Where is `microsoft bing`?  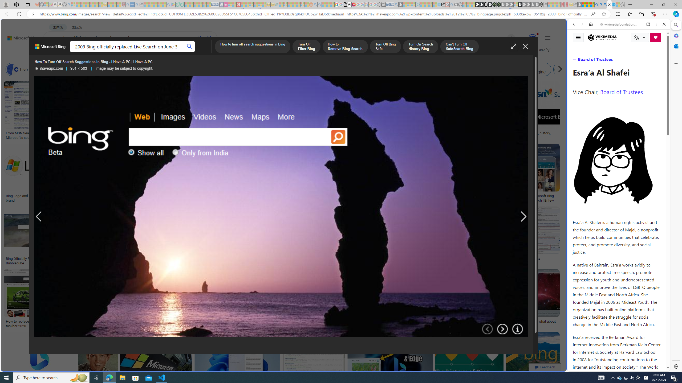
microsoft bing is located at coordinates (489, 196).